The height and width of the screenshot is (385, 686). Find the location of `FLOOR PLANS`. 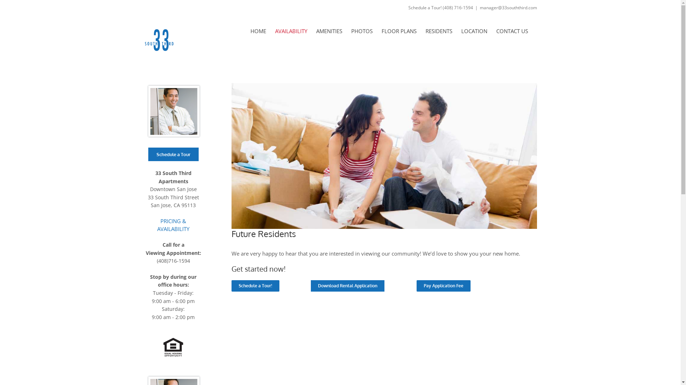

FLOOR PLANS is located at coordinates (399, 31).